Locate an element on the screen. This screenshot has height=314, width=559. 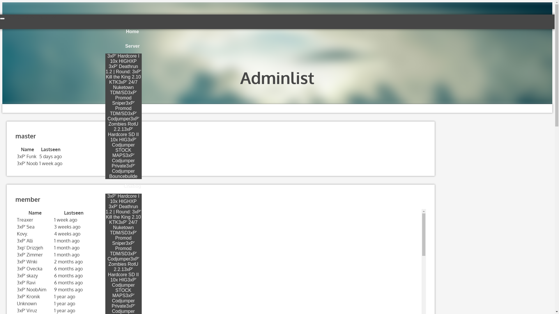
3xP' Codjumper is located at coordinates (122, 256).